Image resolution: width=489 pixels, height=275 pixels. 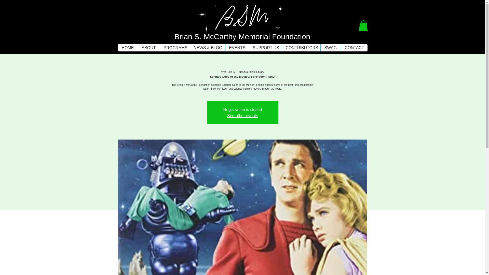 What do you see at coordinates (127, 47) in the screenshot?
I see `HOME` at bounding box center [127, 47].